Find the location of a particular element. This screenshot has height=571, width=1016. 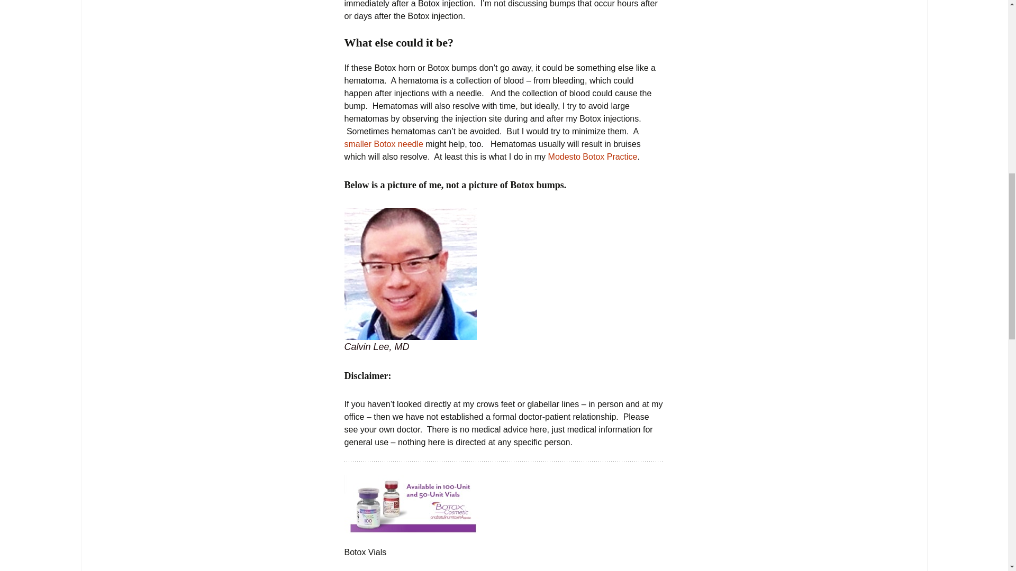

smaller Botox needle is located at coordinates (383, 144).